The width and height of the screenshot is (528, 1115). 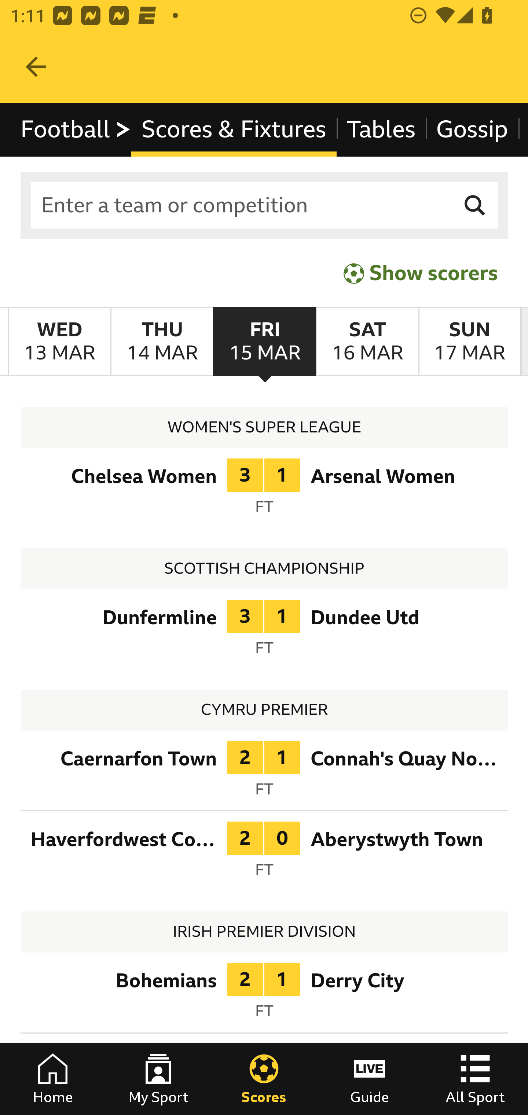 I want to click on Show scorers, so click(x=421, y=273).